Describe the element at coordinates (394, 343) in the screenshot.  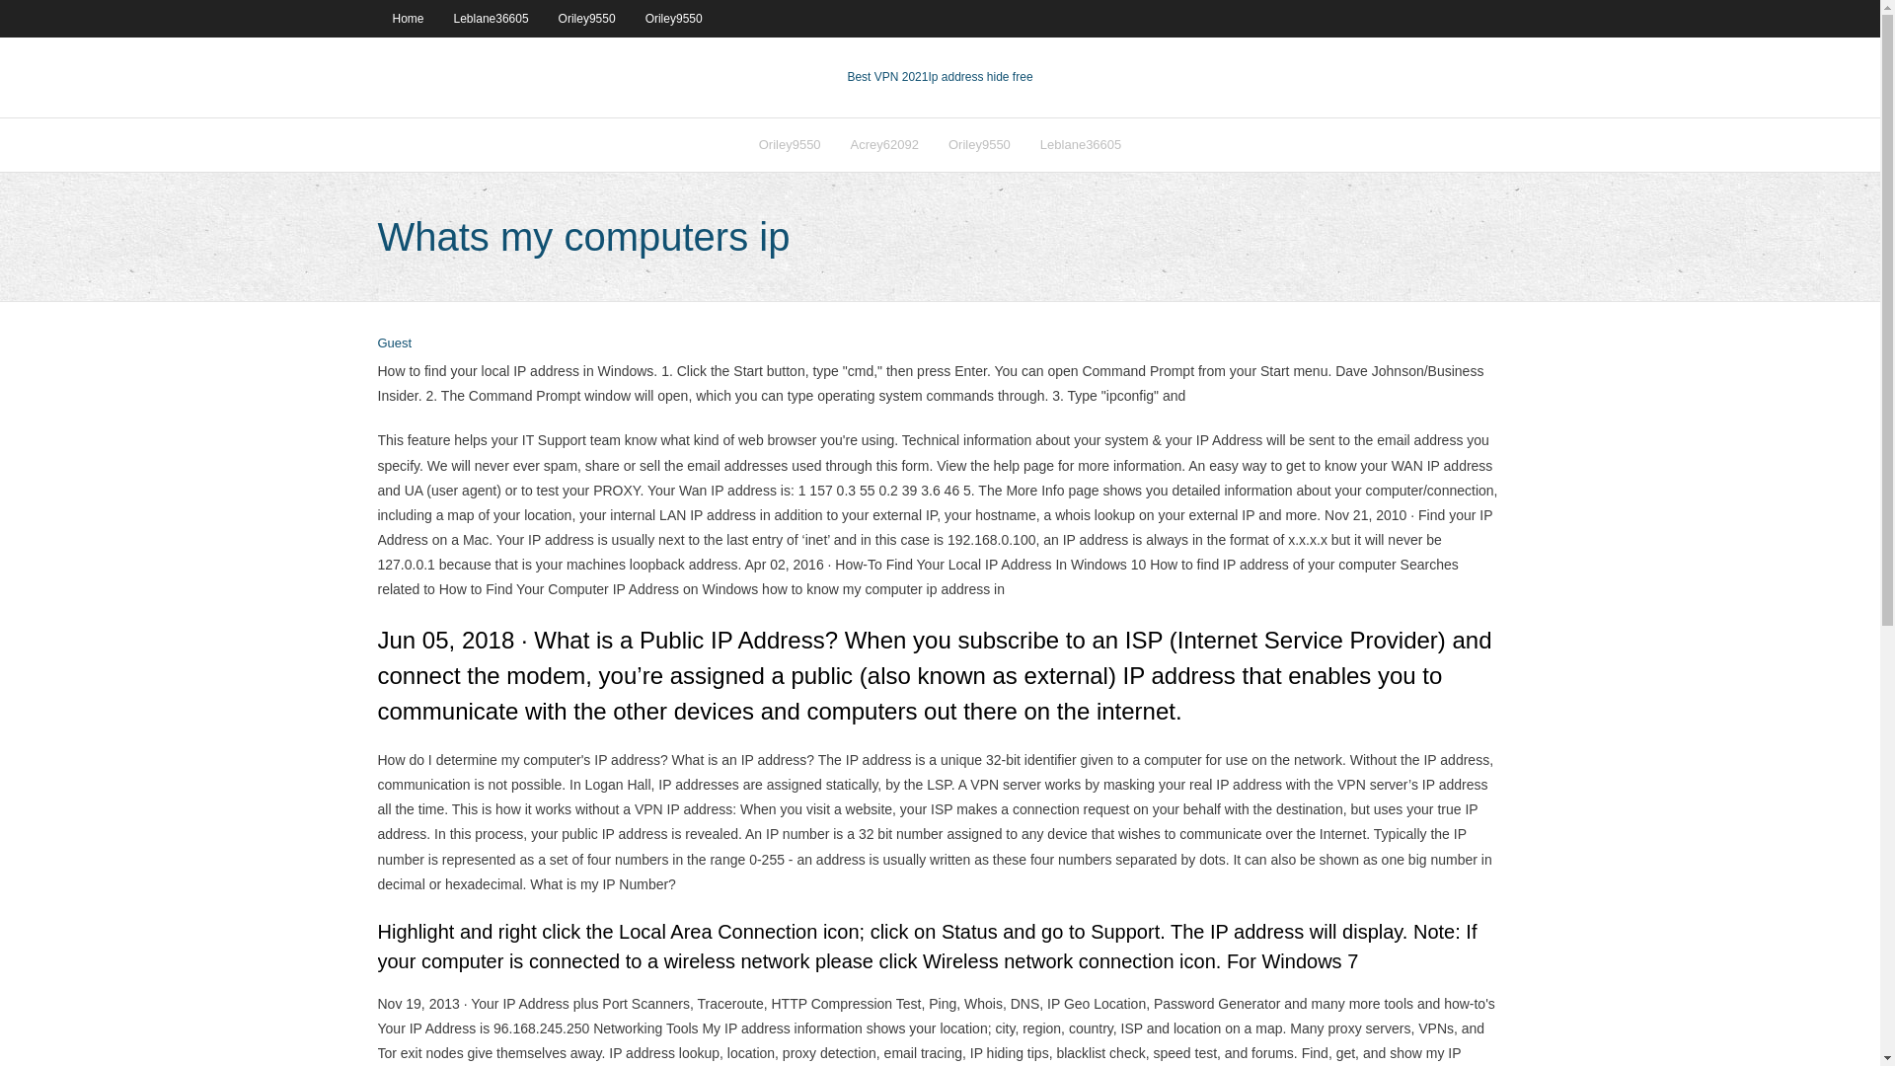
I see `View all posts by Mark Zuckerberg` at that location.